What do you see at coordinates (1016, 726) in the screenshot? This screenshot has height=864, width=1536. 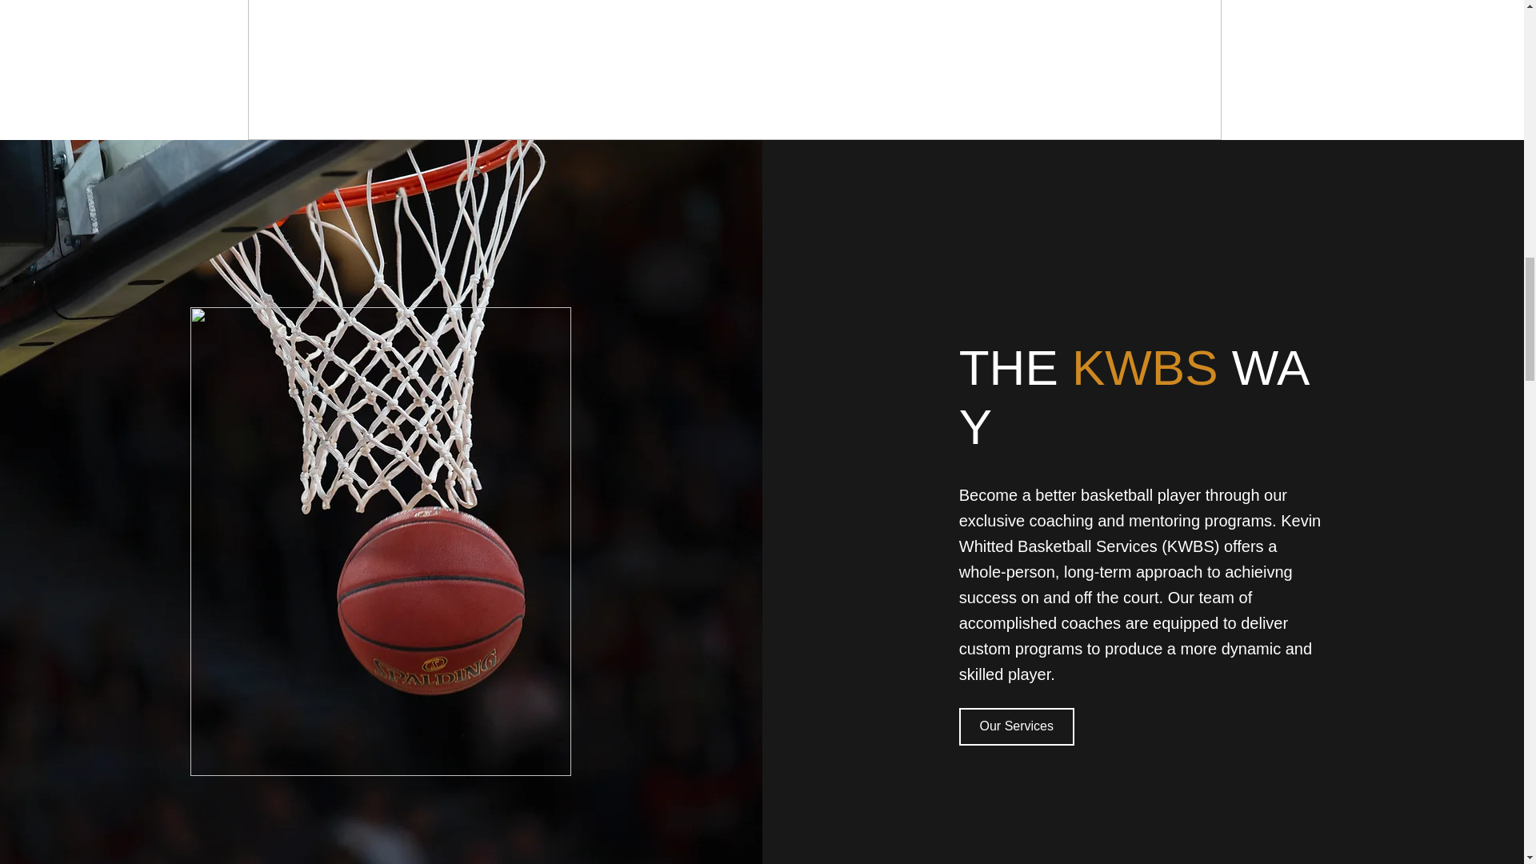 I see `Our Services` at bounding box center [1016, 726].